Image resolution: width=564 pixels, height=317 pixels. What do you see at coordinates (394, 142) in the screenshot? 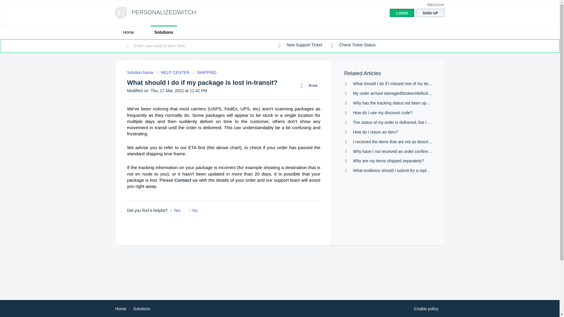
I see `I received the items that are not as described` at bounding box center [394, 142].